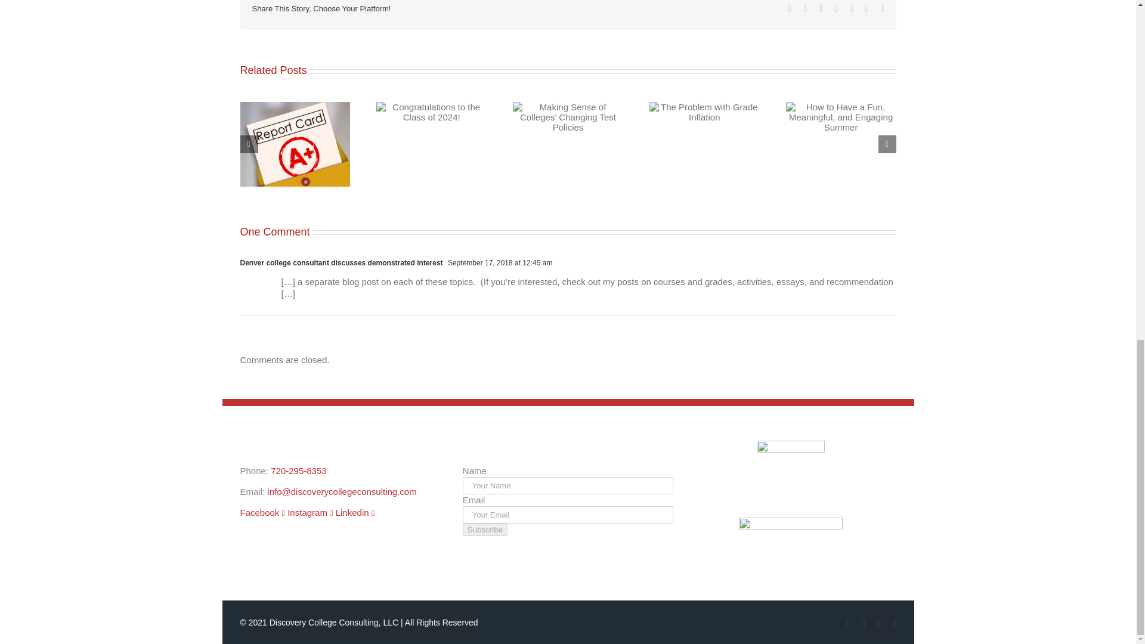  I want to click on Vk, so click(867, 8).